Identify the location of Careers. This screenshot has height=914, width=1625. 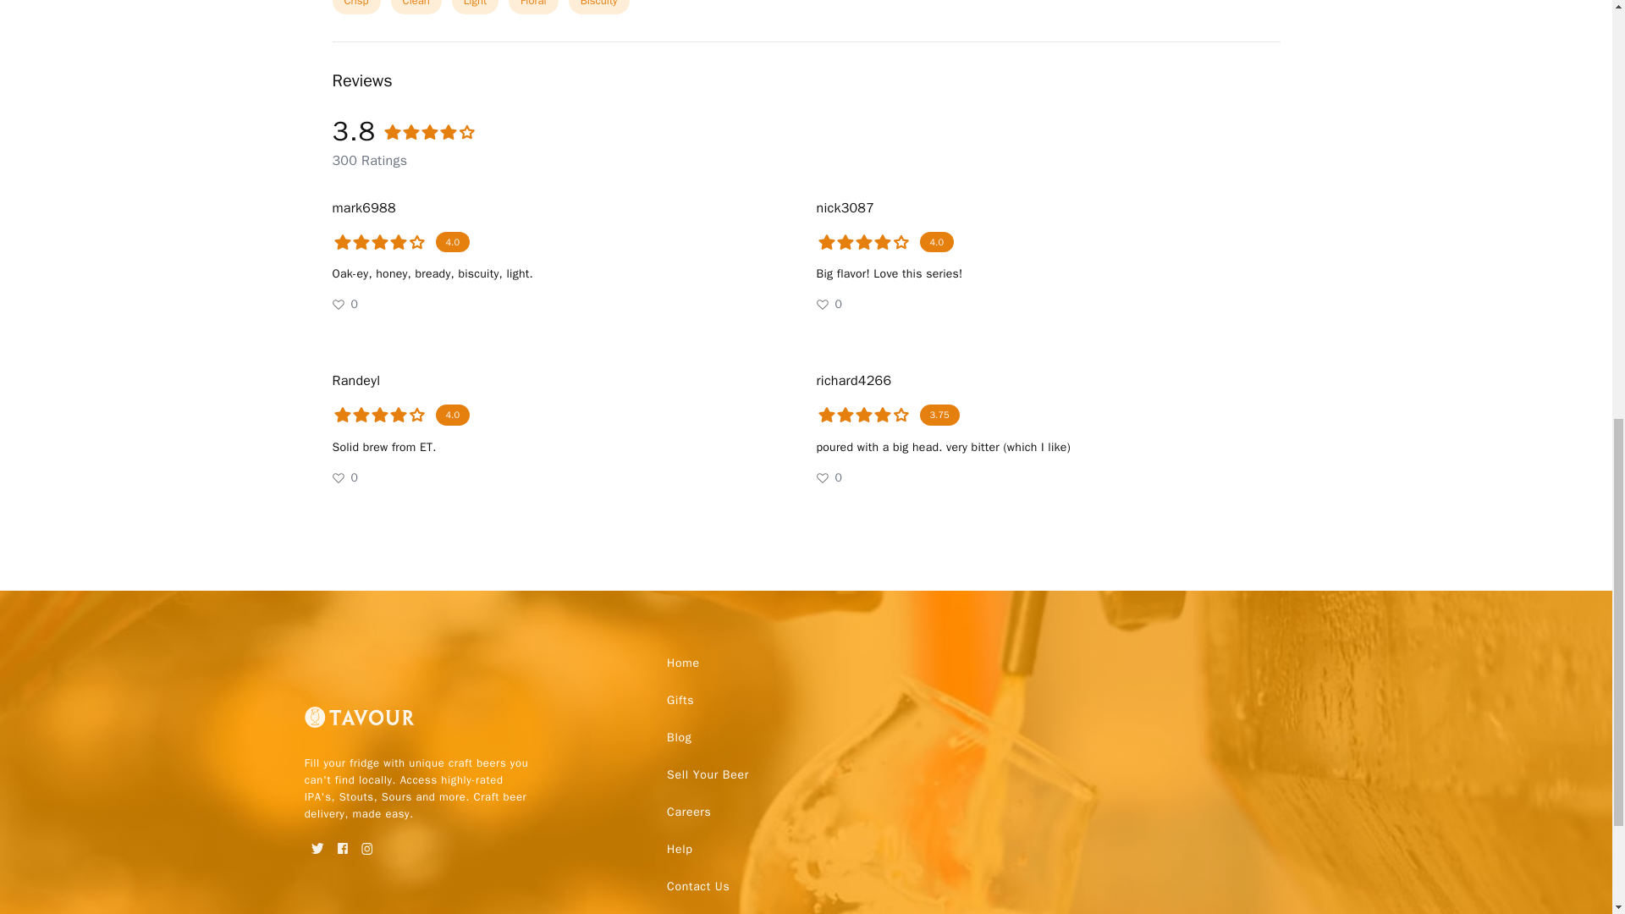
(689, 812).